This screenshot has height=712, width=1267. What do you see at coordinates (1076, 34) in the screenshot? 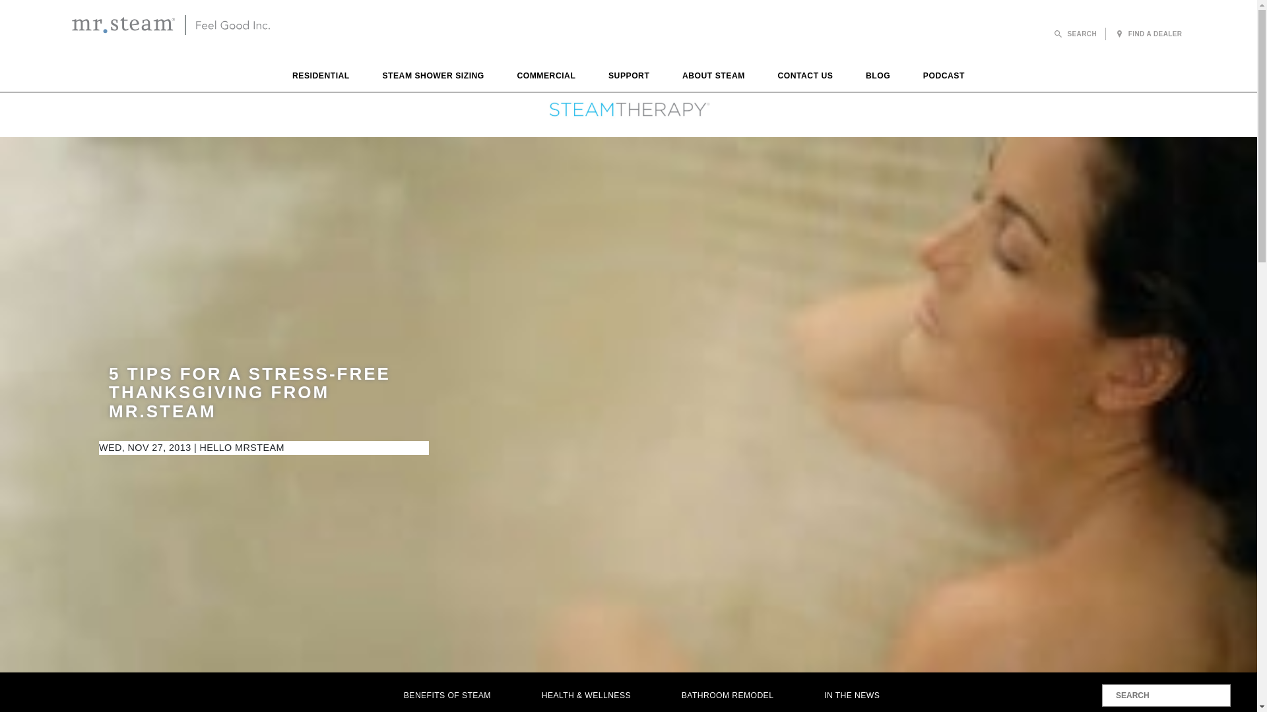
I see `SEARCH` at bounding box center [1076, 34].